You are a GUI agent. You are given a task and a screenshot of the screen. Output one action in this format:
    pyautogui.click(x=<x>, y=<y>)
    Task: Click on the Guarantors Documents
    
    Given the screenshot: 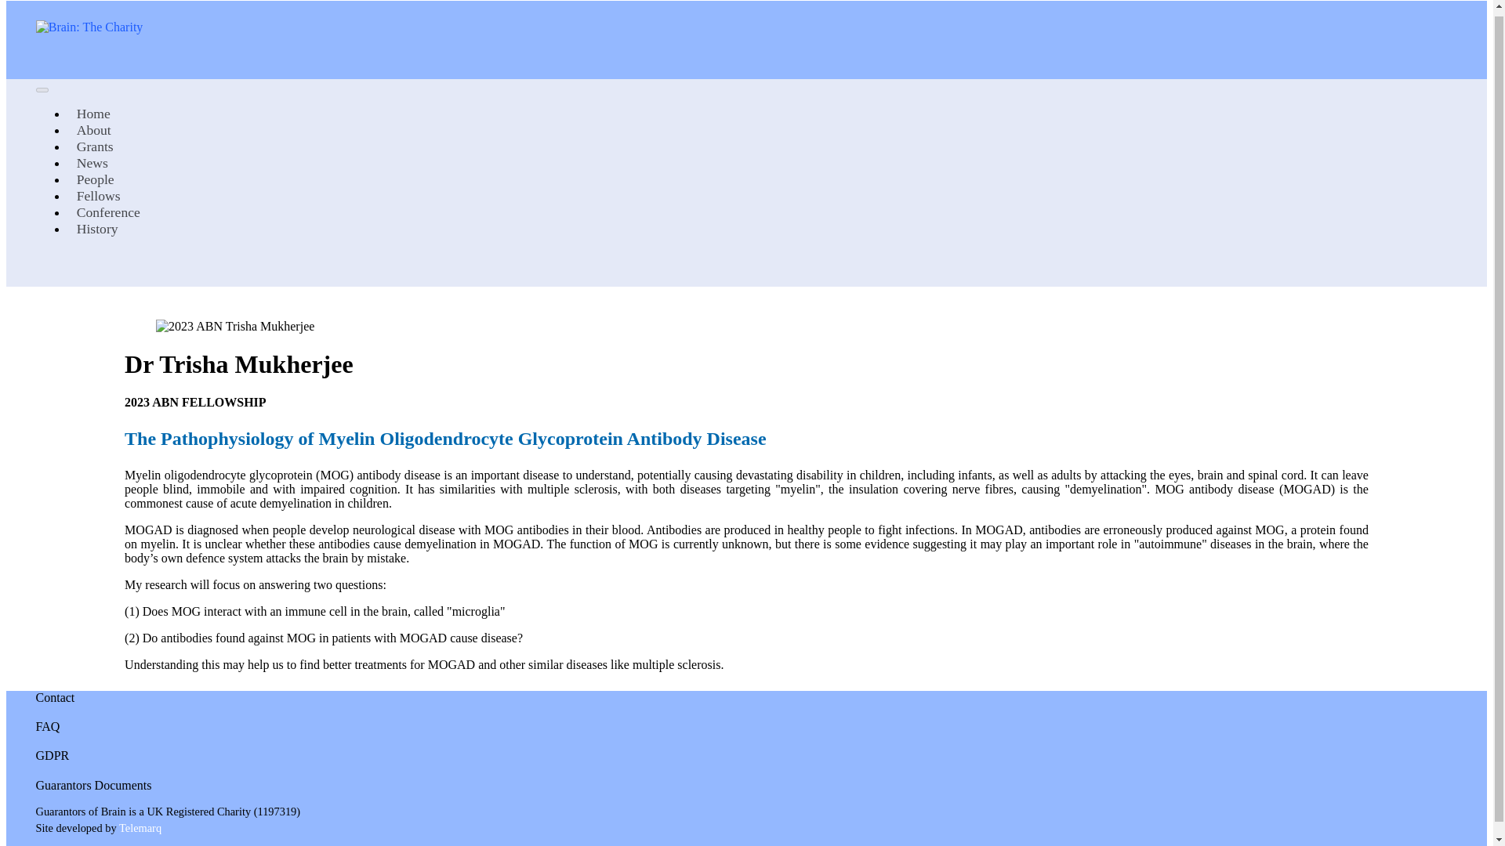 What is the action you would take?
    pyautogui.click(x=94, y=785)
    